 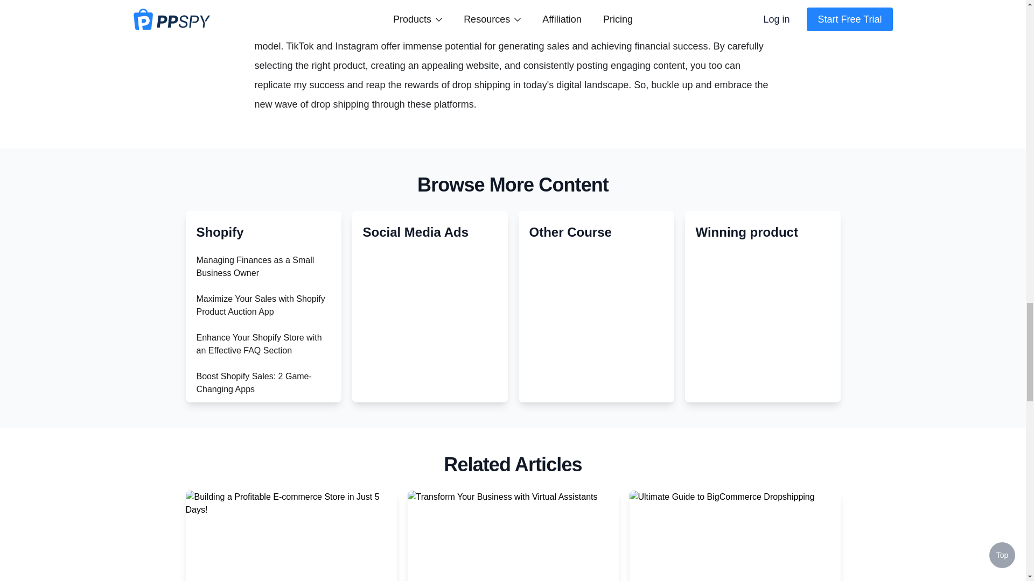 What do you see at coordinates (254, 499) in the screenshot?
I see `Changing Payment Method on Shopify: A Step-by-Step Guide` at bounding box center [254, 499].